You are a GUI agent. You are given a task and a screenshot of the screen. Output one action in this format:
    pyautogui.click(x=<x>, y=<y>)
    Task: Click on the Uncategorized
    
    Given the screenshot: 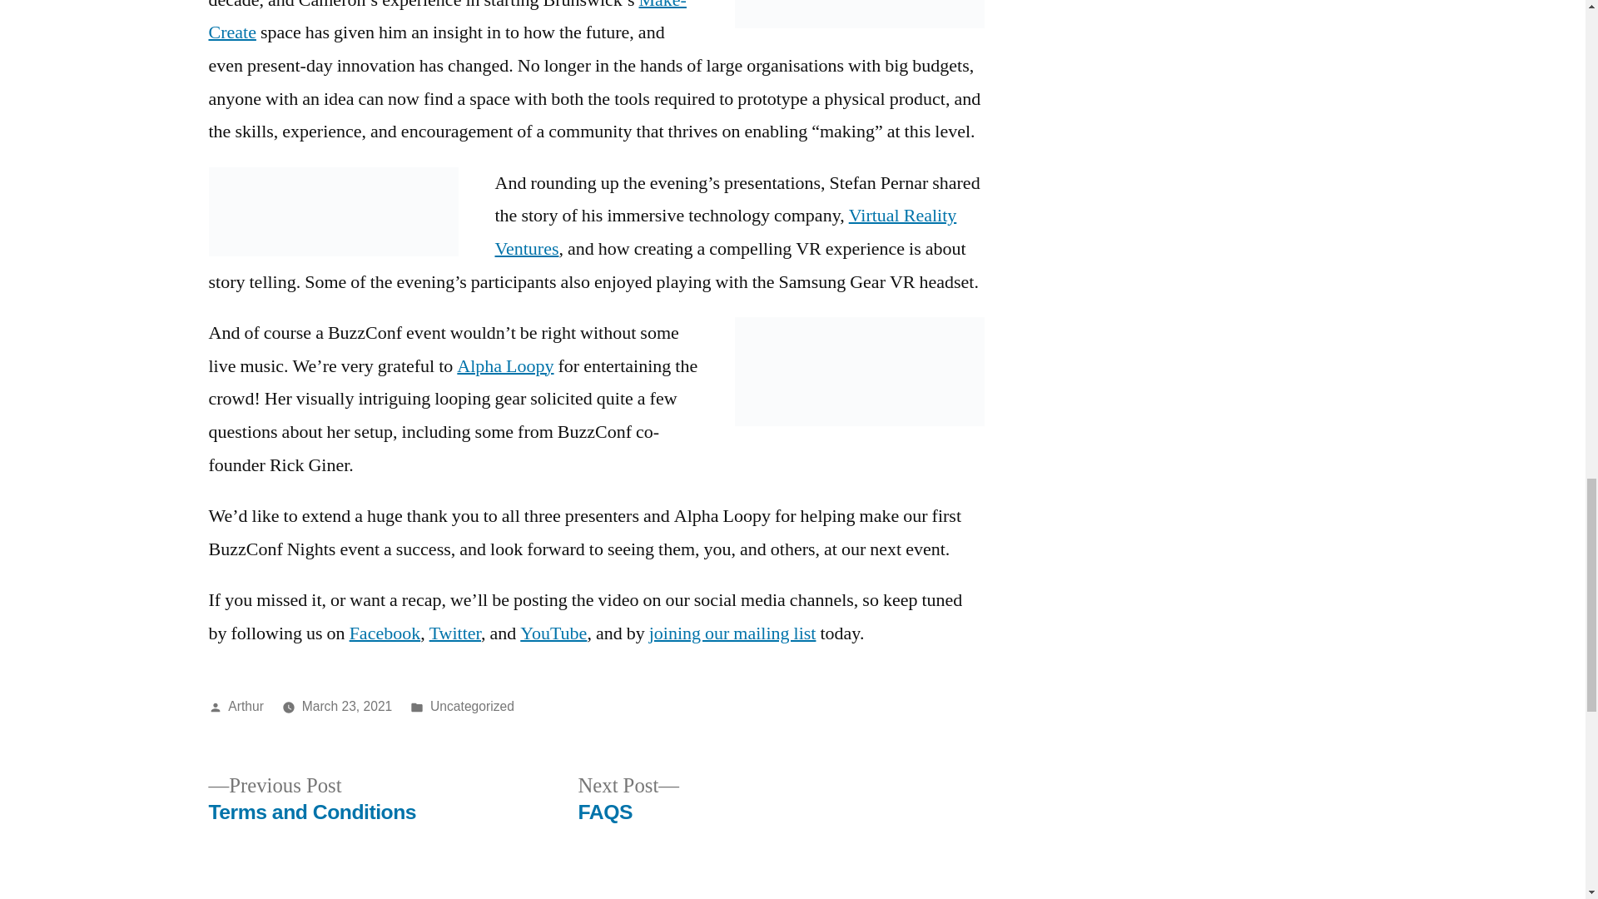 What is the action you would take?
    pyautogui.click(x=472, y=706)
    